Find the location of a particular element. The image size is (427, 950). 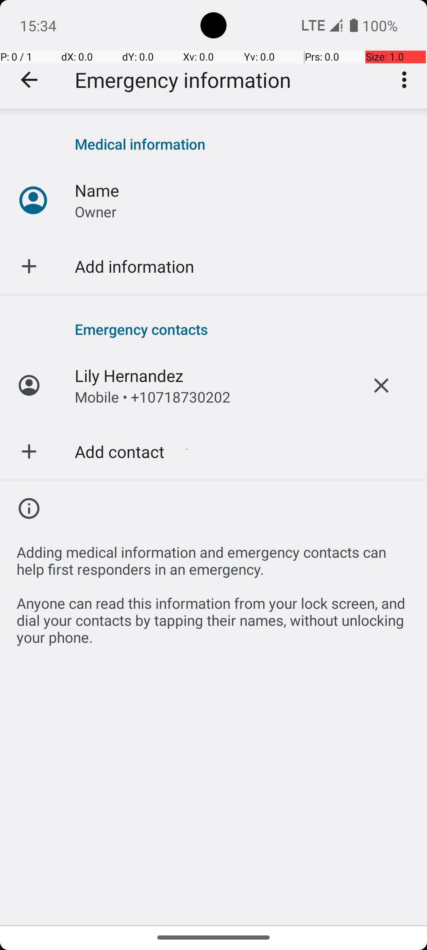

Lily Hernandez is located at coordinates (129, 375).